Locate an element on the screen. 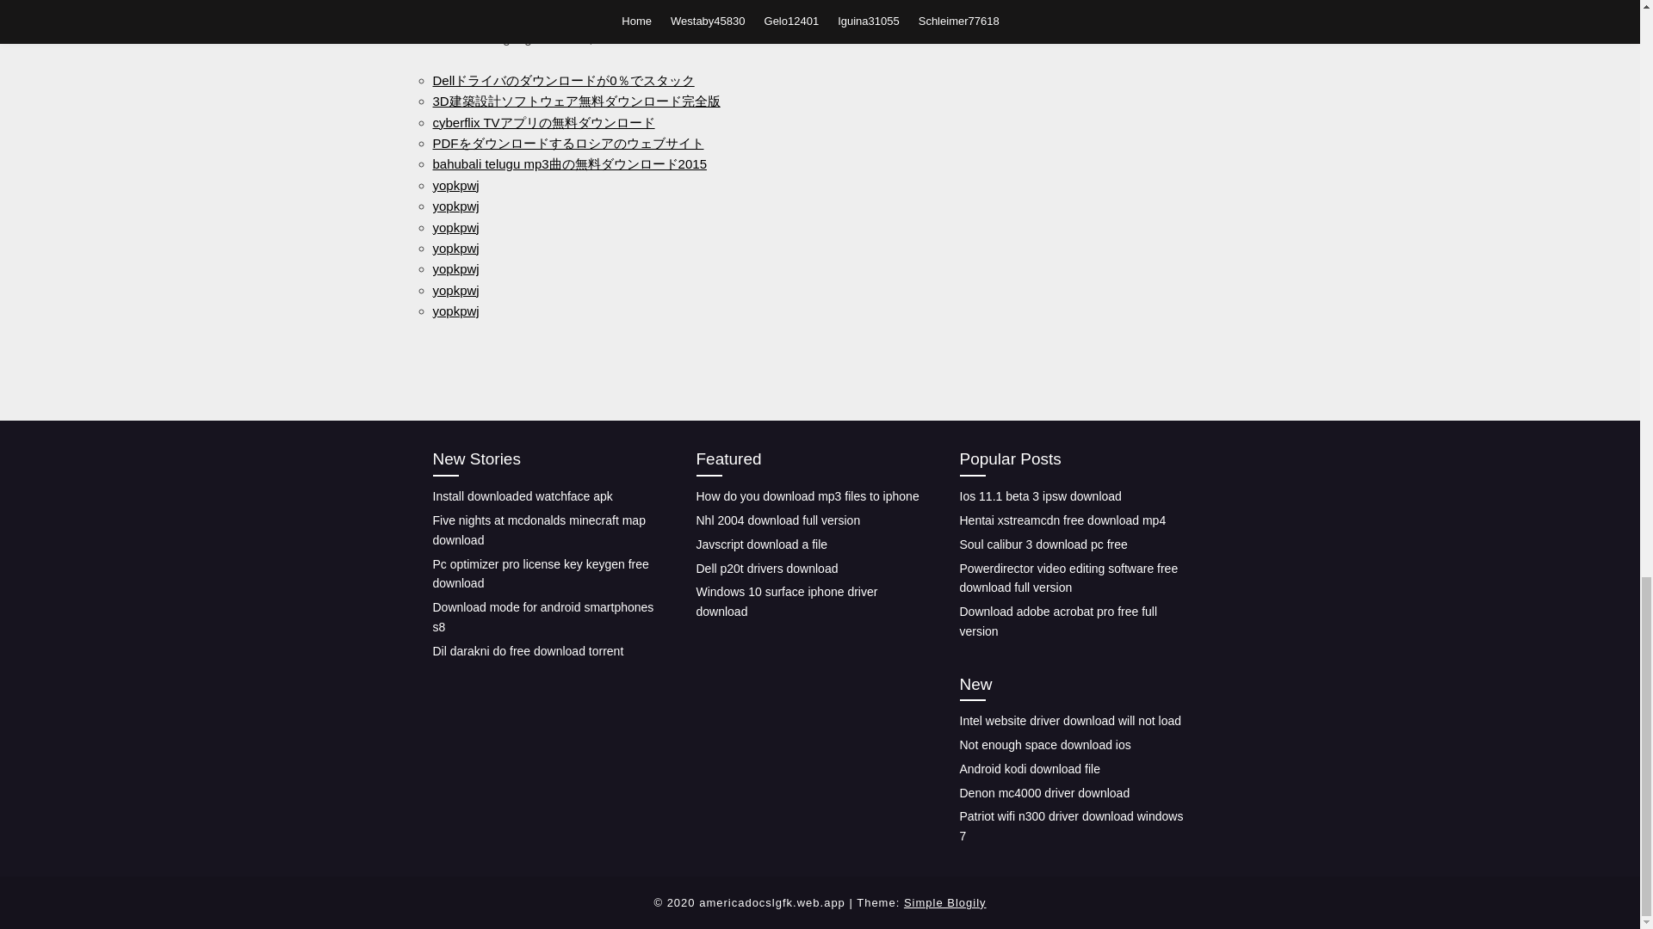 This screenshot has height=929, width=1653. Android kodi download file is located at coordinates (1028, 768).